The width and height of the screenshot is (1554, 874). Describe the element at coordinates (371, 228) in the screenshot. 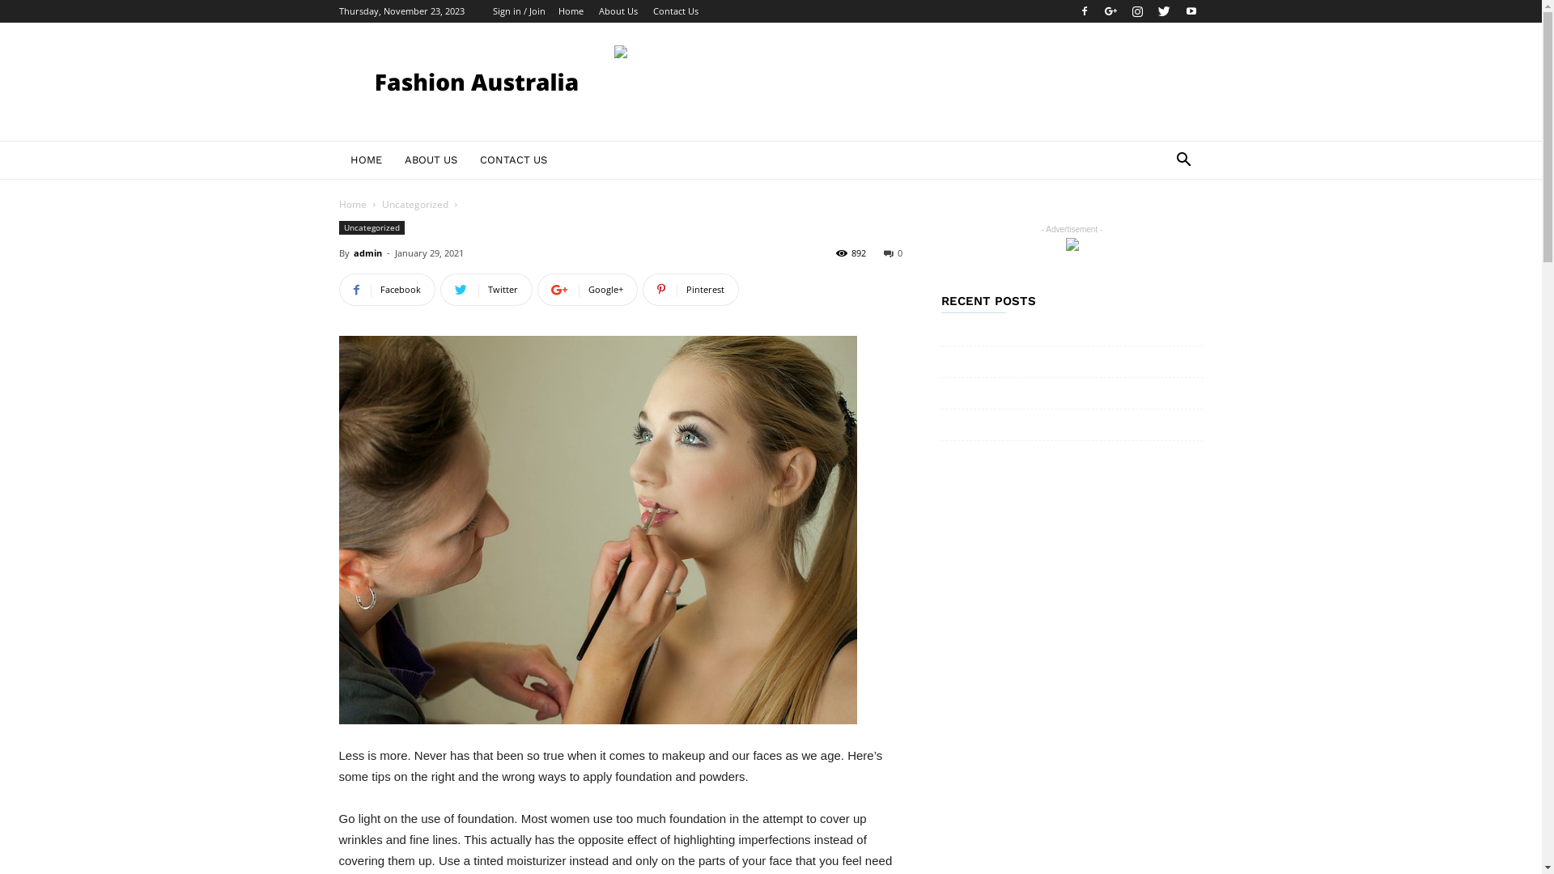

I see `Uncategorized` at that location.